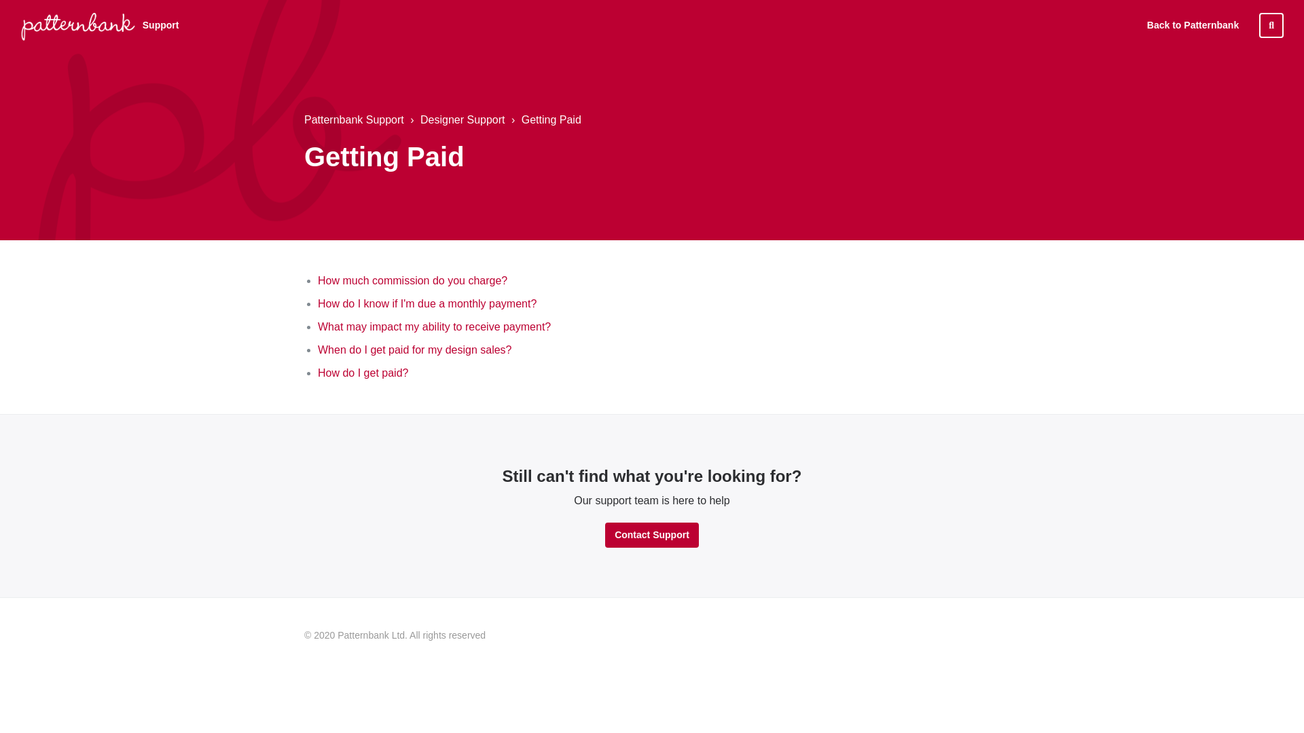 This screenshot has width=1304, height=733. What do you see at coordinates (551, 119) in the screenshot?
I see `Getting Paid` at bounding box center [551, 119].